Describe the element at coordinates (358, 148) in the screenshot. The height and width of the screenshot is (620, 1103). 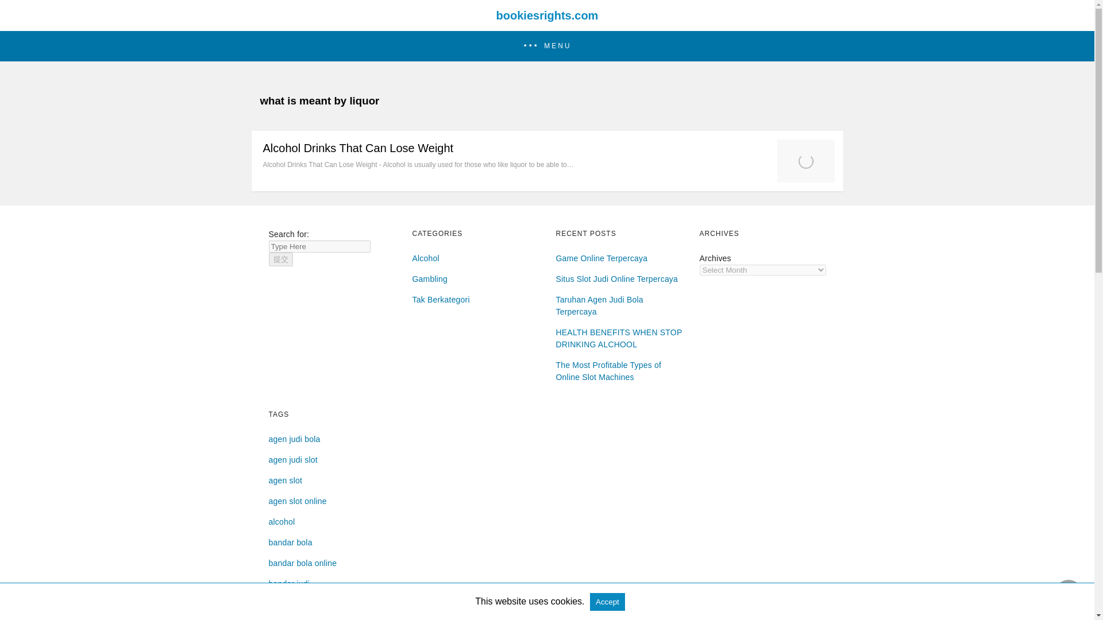
I see `Alcohol Drinks That Can Lose Weight` at that location.